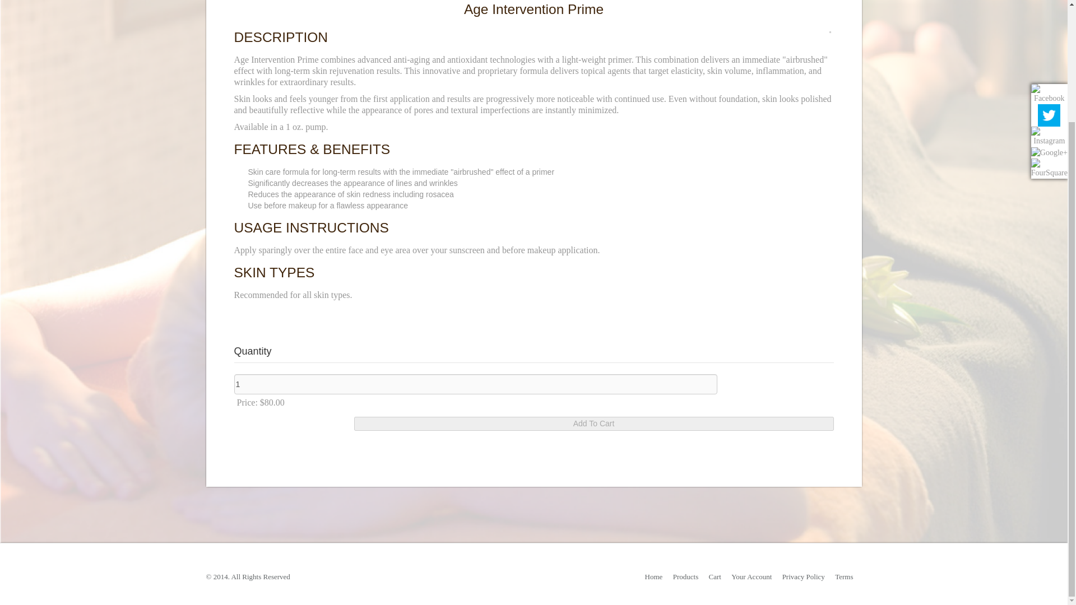 The width and height of the screenshot is (1076, 605). I want to click on 1, so click(476, 384).